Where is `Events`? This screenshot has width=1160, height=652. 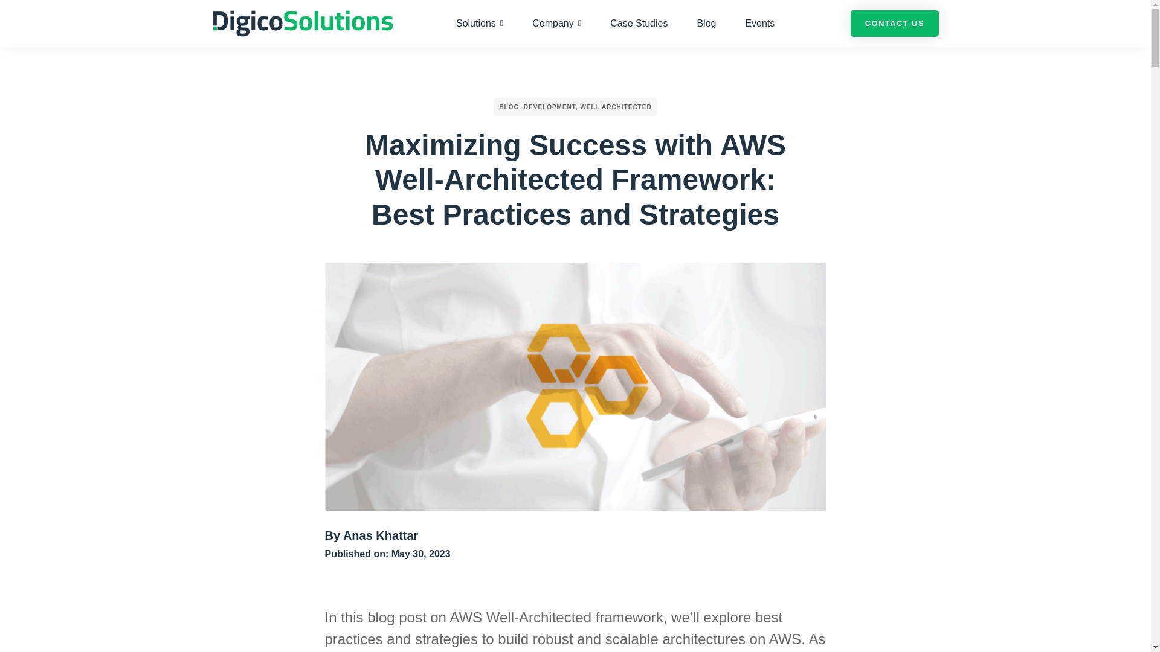 Events is located at coordinates (760, 23).